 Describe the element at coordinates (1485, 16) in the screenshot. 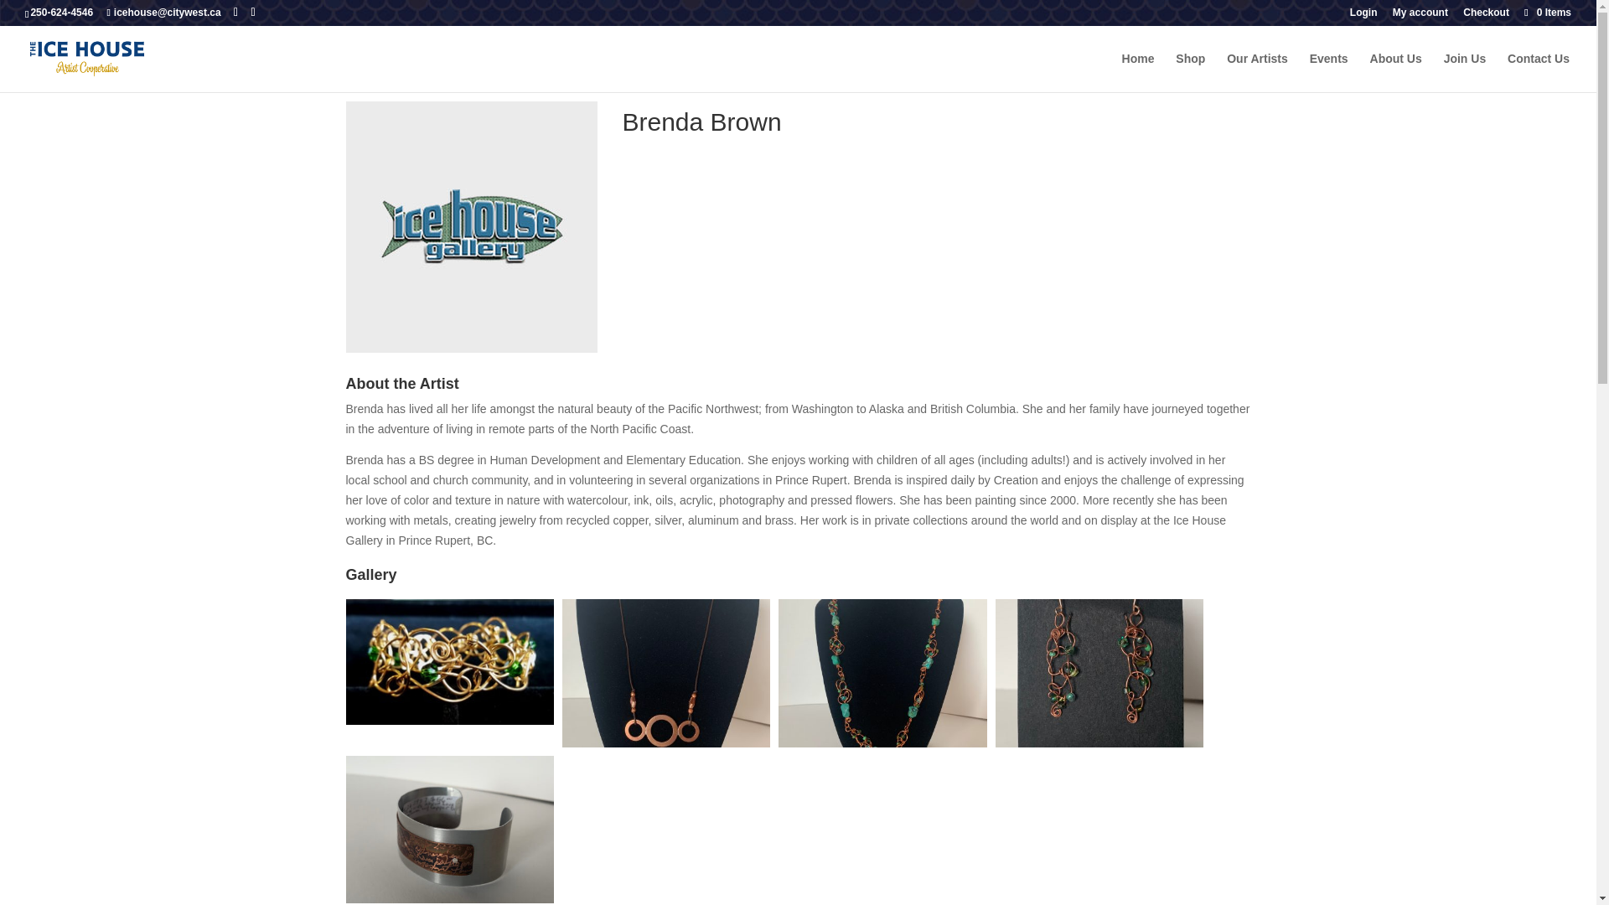

I see `Checkout` at that location.